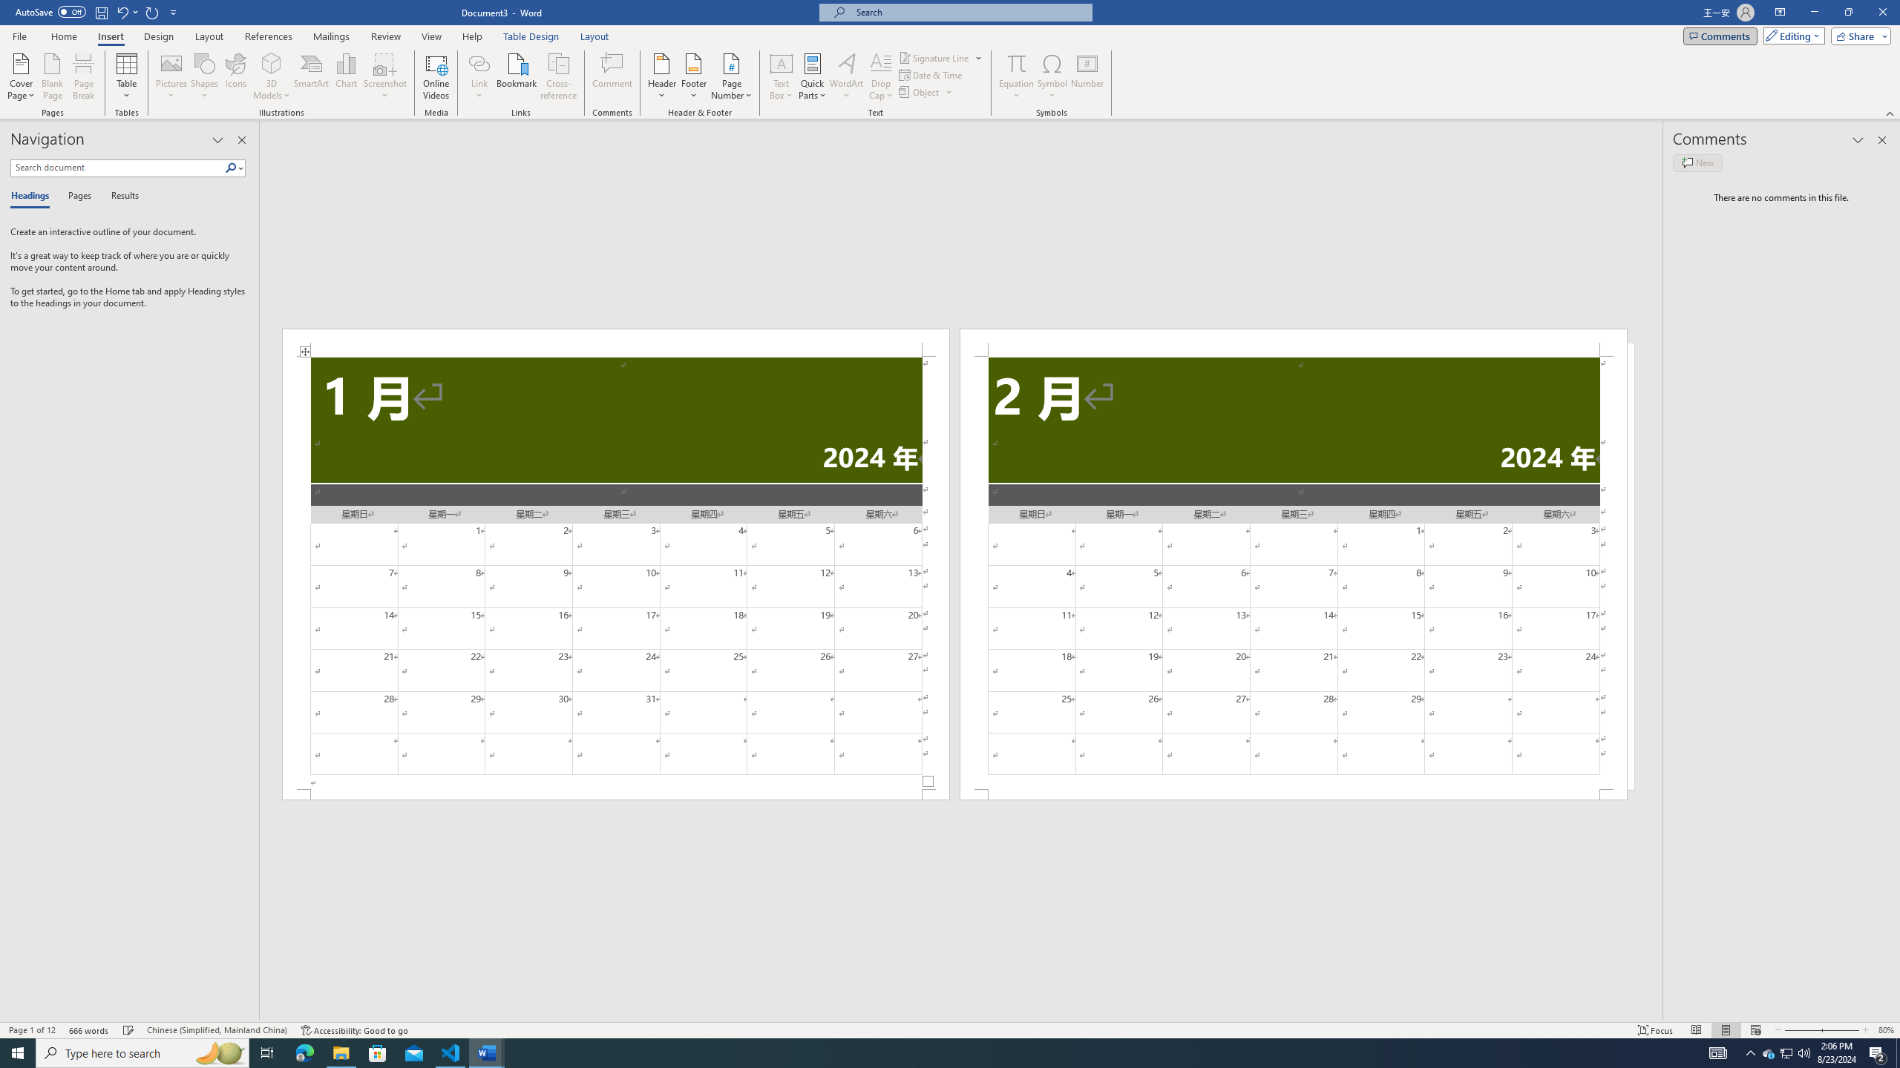 The width and height of the screenshot is (1900, 1068). Describe the element at coordinates (880, 76) in the screenshot. I see `Drop Cap` at that location.